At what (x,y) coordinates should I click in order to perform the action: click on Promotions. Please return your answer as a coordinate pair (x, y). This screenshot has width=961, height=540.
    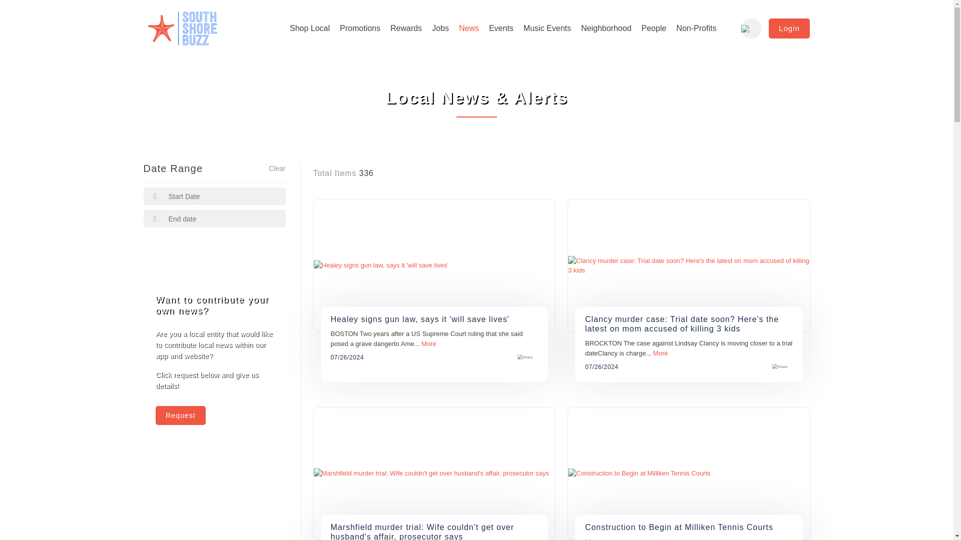
    Looking at the image, I should click on (359, 28).